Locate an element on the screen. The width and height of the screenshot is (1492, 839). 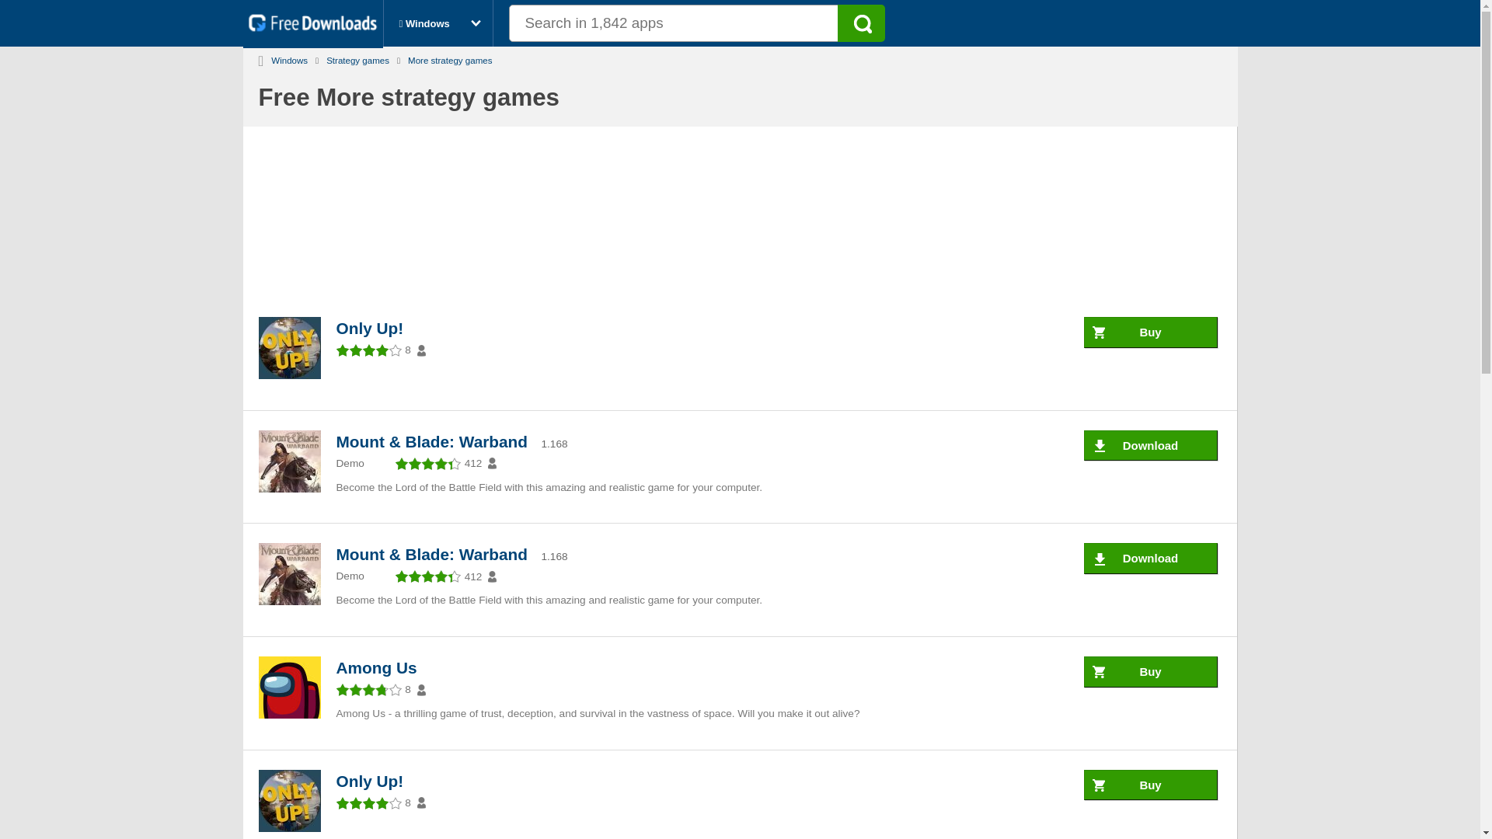
mount blade warband: Software of More strategy games is located at coordinates (289, 463).